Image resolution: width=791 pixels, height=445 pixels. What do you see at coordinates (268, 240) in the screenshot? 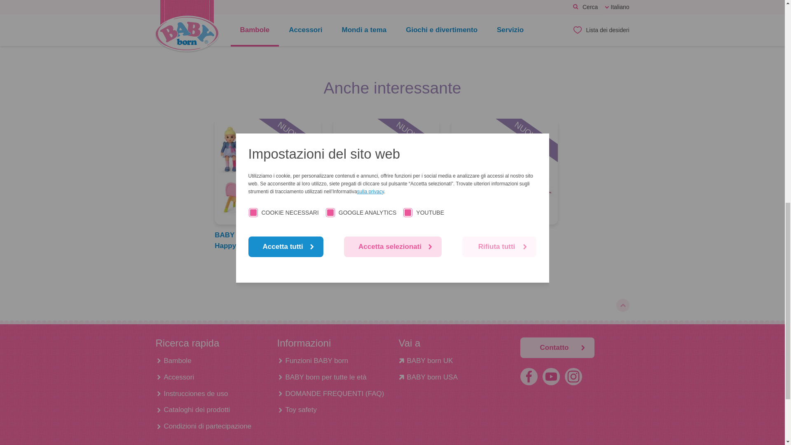
I see `BABY born Minis - Playset Happy Birthday` at bounding box center [268, 240].